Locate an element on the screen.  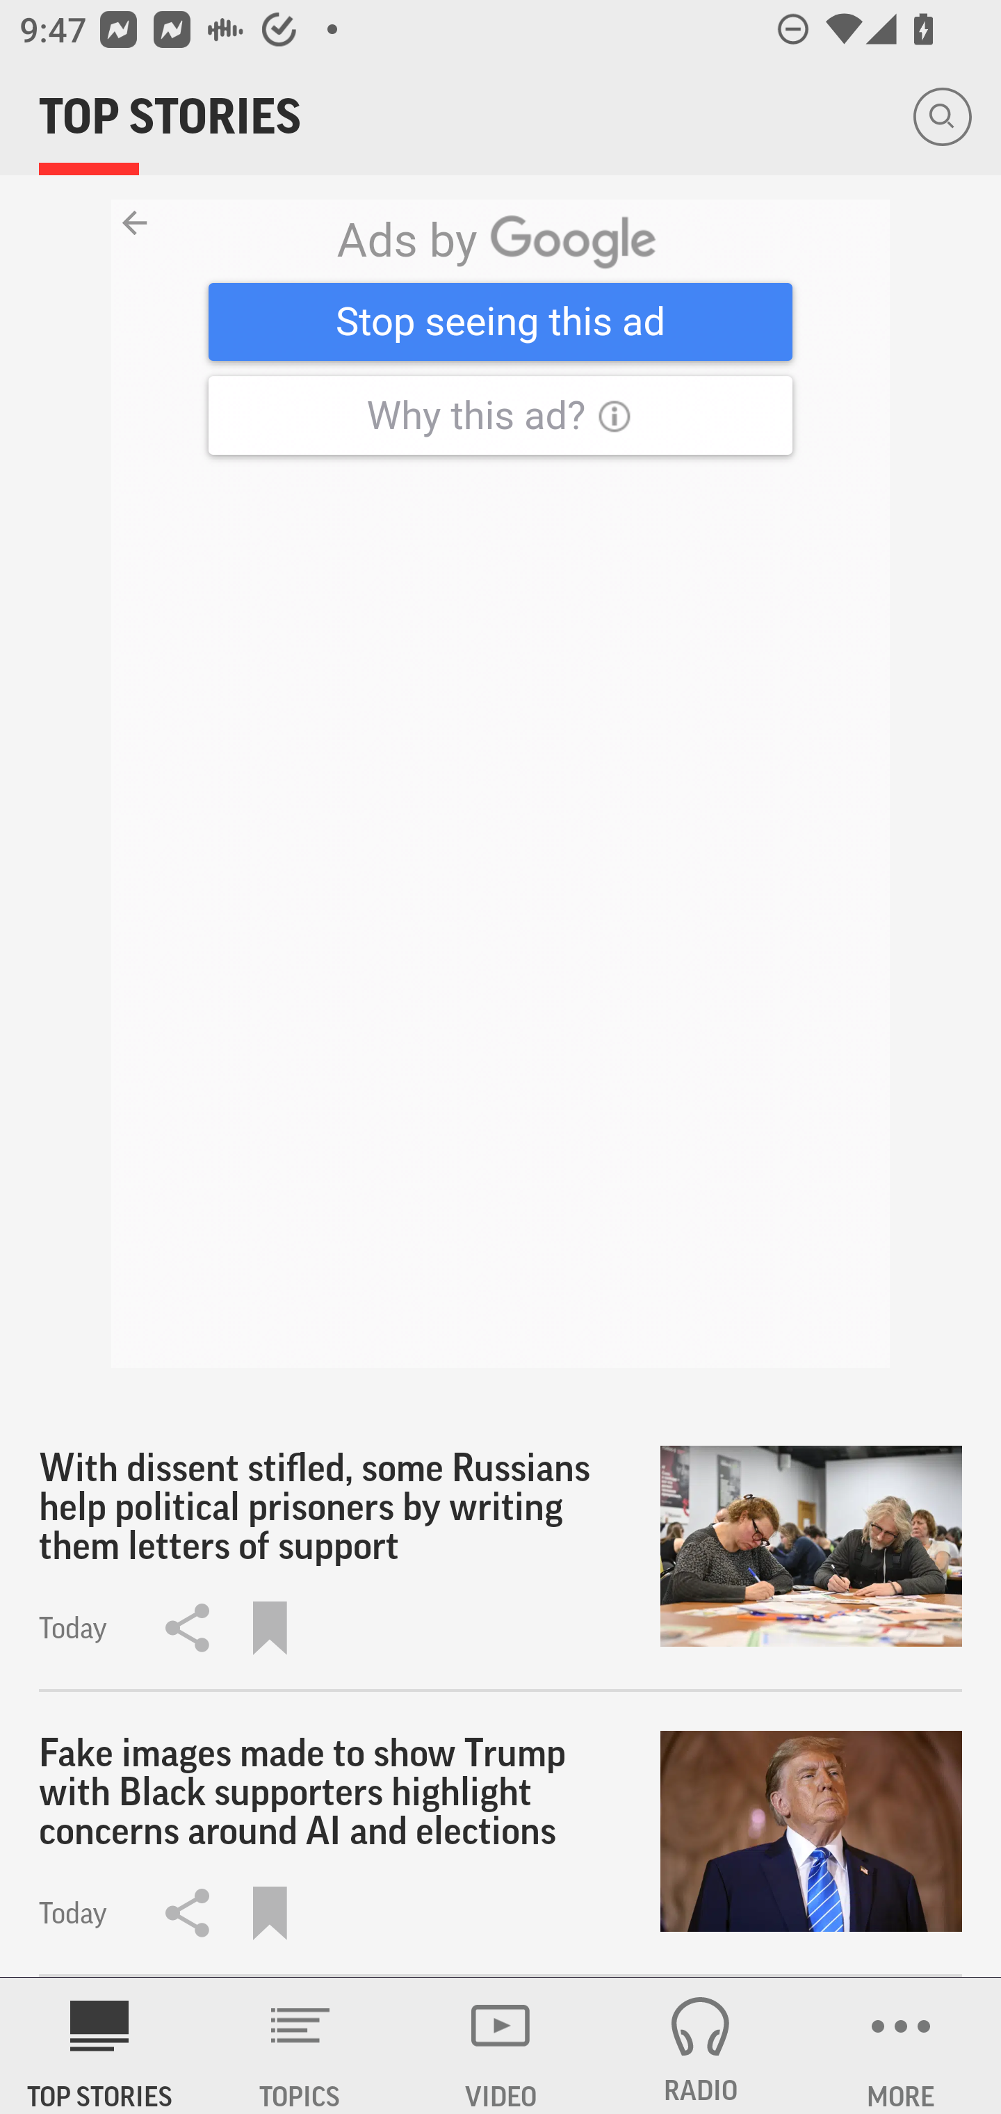
AP News TOP STORIES is located at coordinates (100, 2046).